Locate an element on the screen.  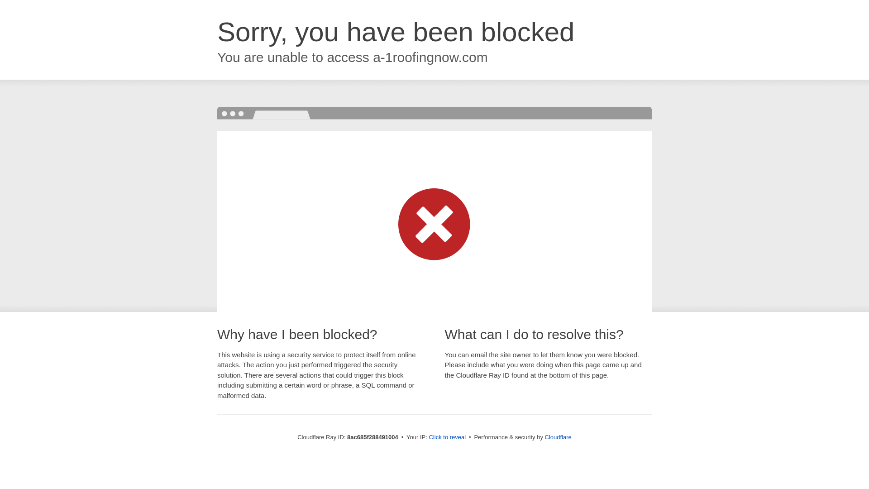
Click to reveal is located at coordinates (447, 437).